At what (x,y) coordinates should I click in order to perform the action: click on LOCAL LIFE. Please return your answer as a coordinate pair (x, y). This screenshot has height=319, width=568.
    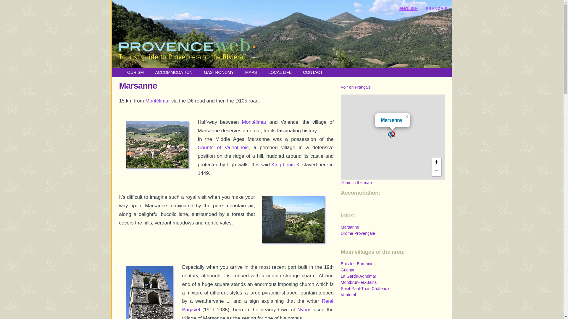
    Looking at the image, I should click on (280, 72).